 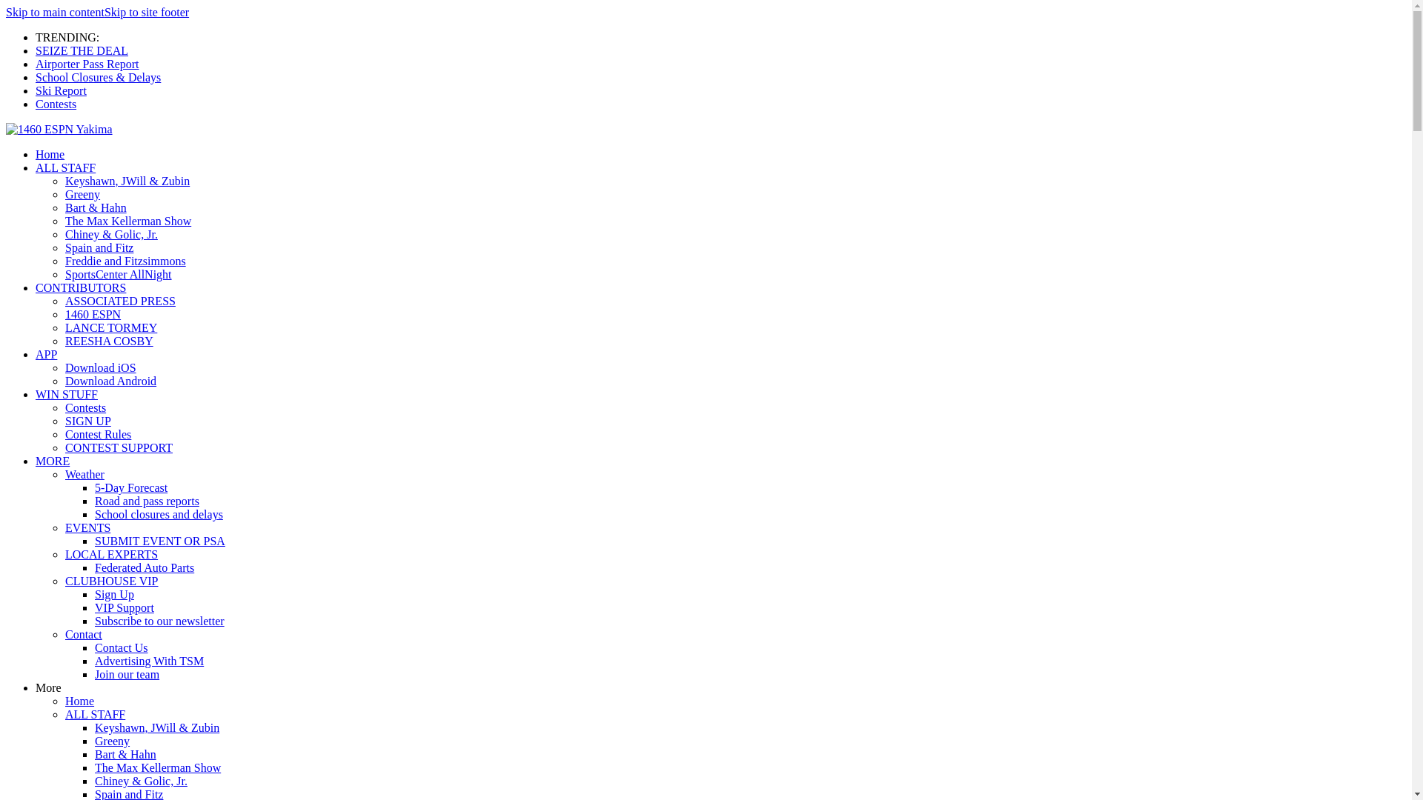 What do you see at coordinates (99, 247) in the screenshot?
I see `Spain and Fitz` at bounding box center [99, 247].